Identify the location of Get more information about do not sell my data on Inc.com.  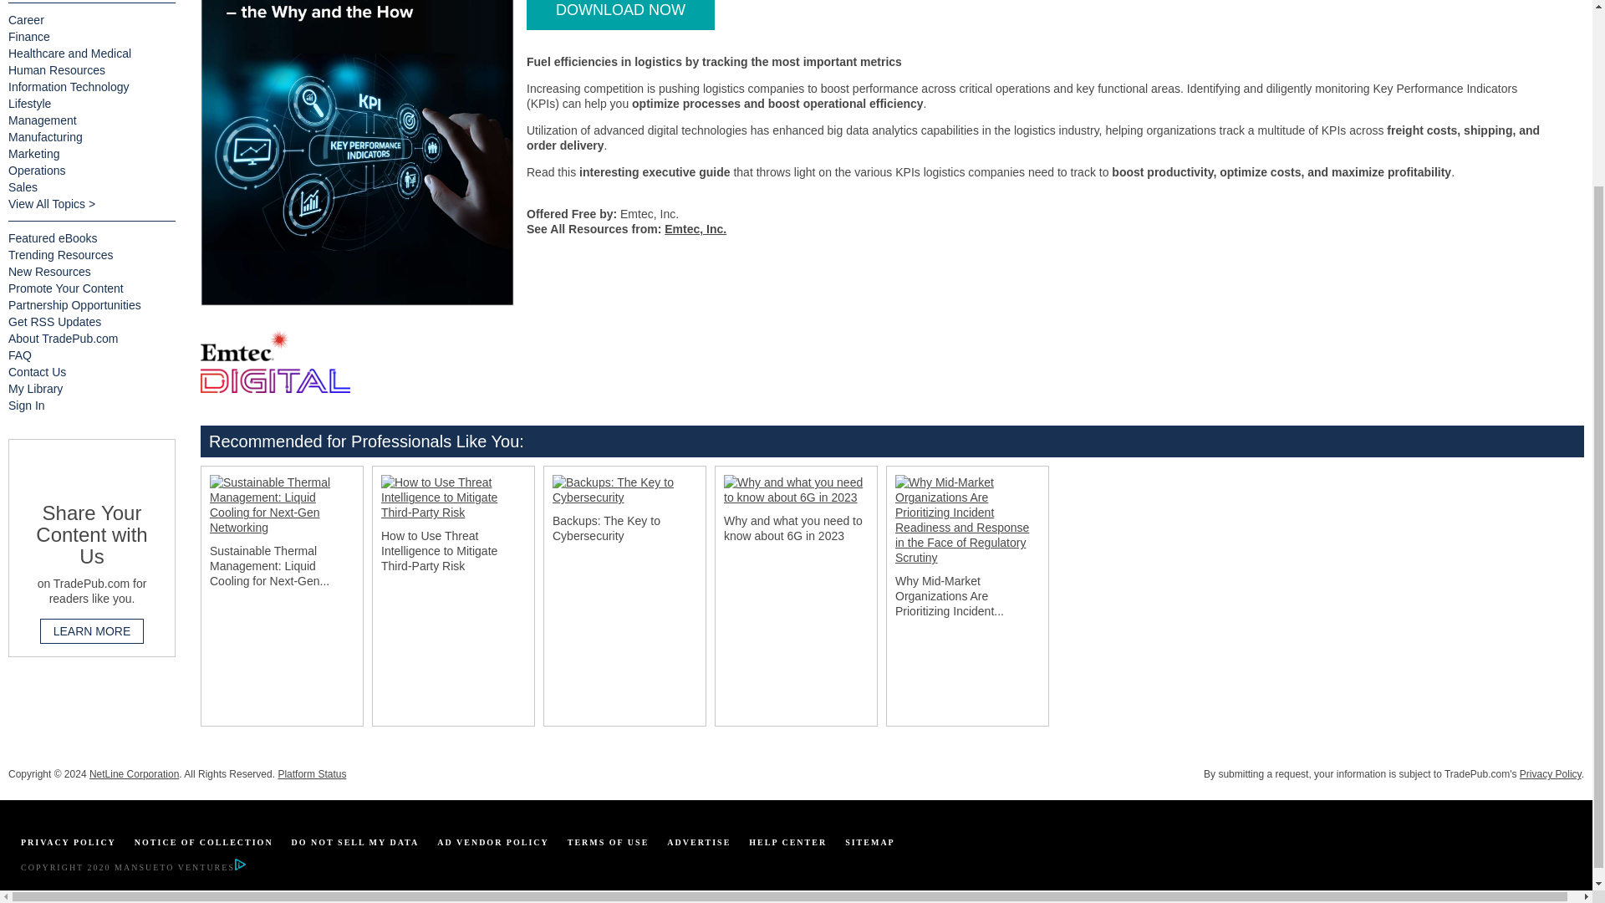
(355, 843).